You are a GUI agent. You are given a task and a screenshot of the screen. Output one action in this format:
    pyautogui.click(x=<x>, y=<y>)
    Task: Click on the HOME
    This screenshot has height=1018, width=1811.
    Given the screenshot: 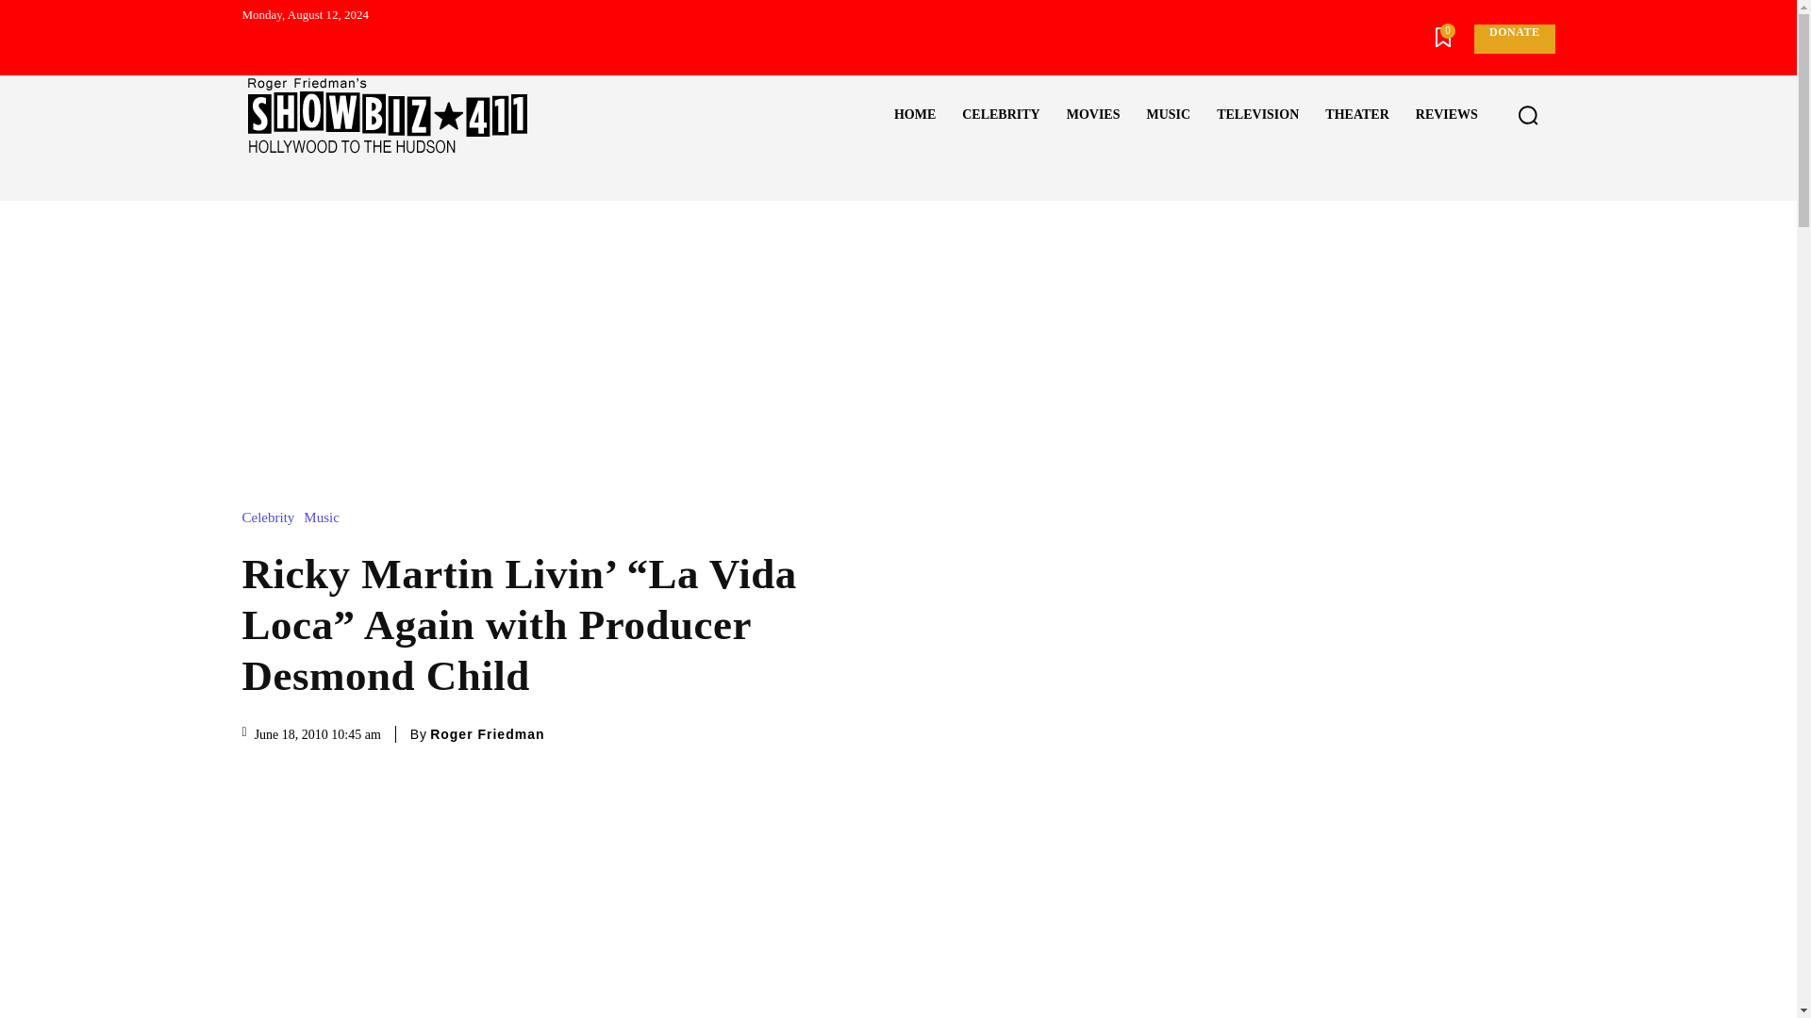 What is the action you would take?
    pyautogui.click(x=915, y=115)
    